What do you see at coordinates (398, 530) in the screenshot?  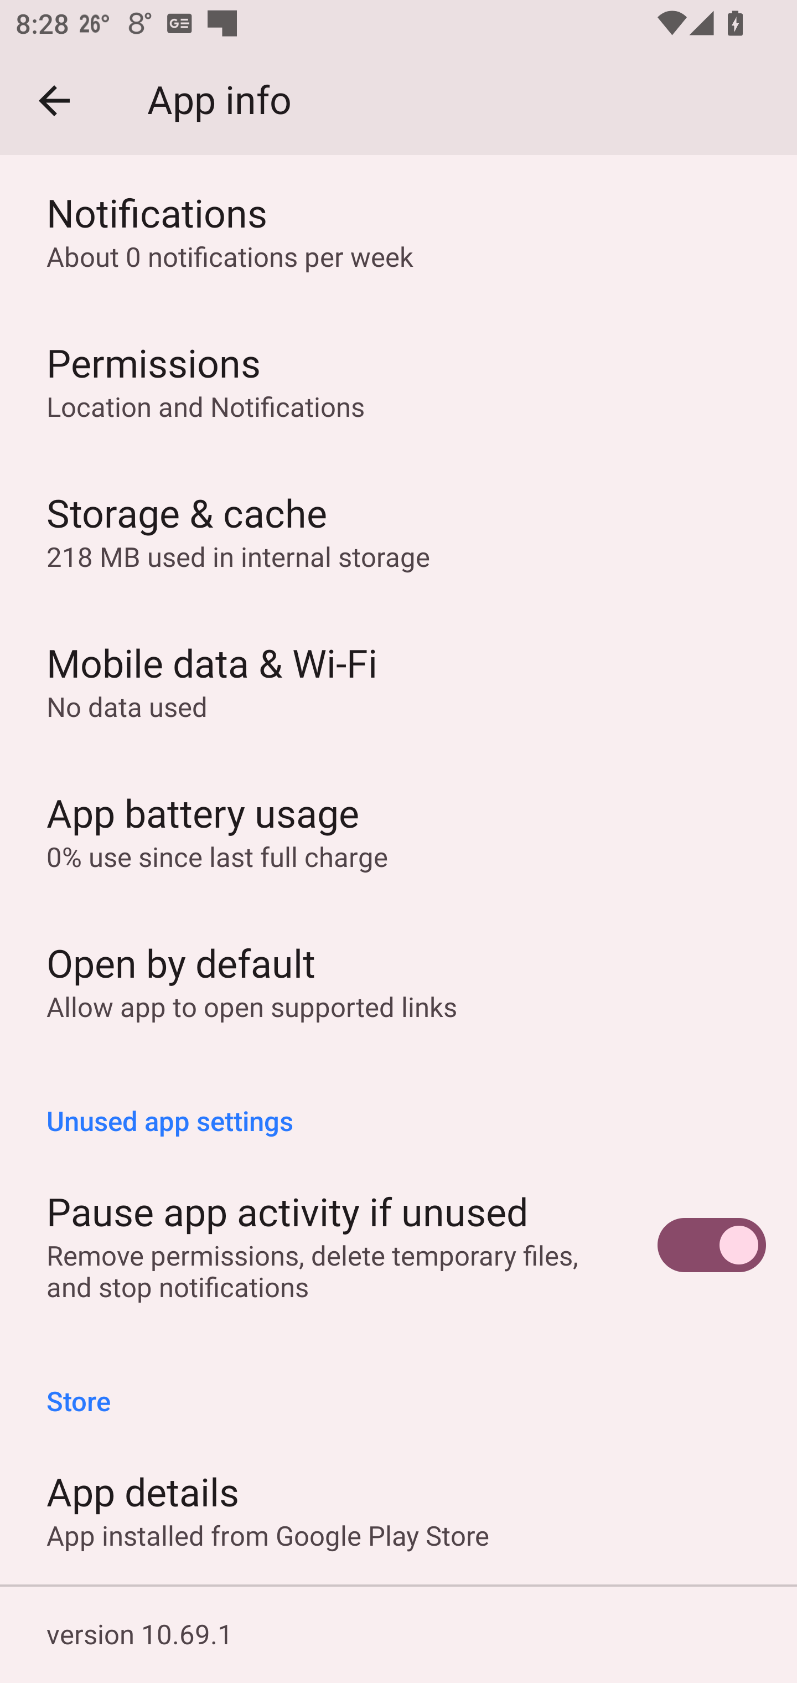 I see `Storage & cache 218 MB used in internal storage` at bounding box center [398, 530].